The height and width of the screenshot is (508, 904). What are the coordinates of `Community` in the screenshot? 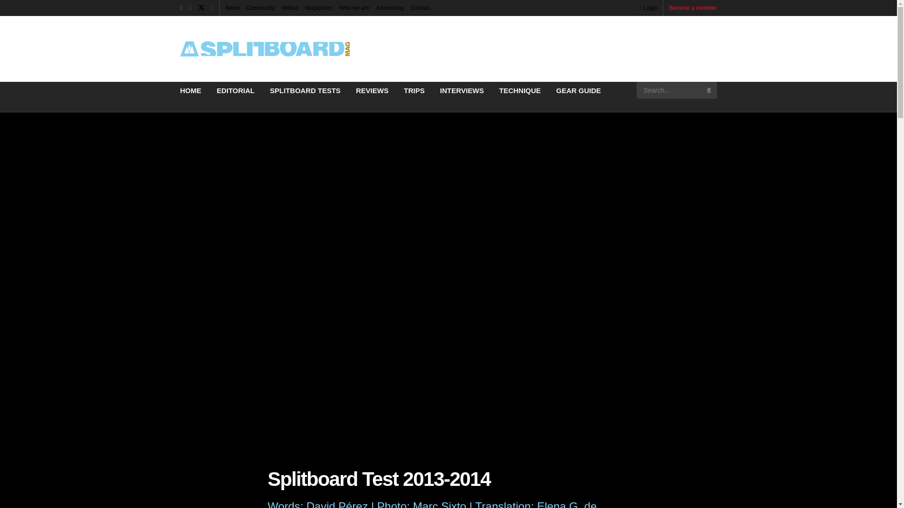 It's located at (260, 8).